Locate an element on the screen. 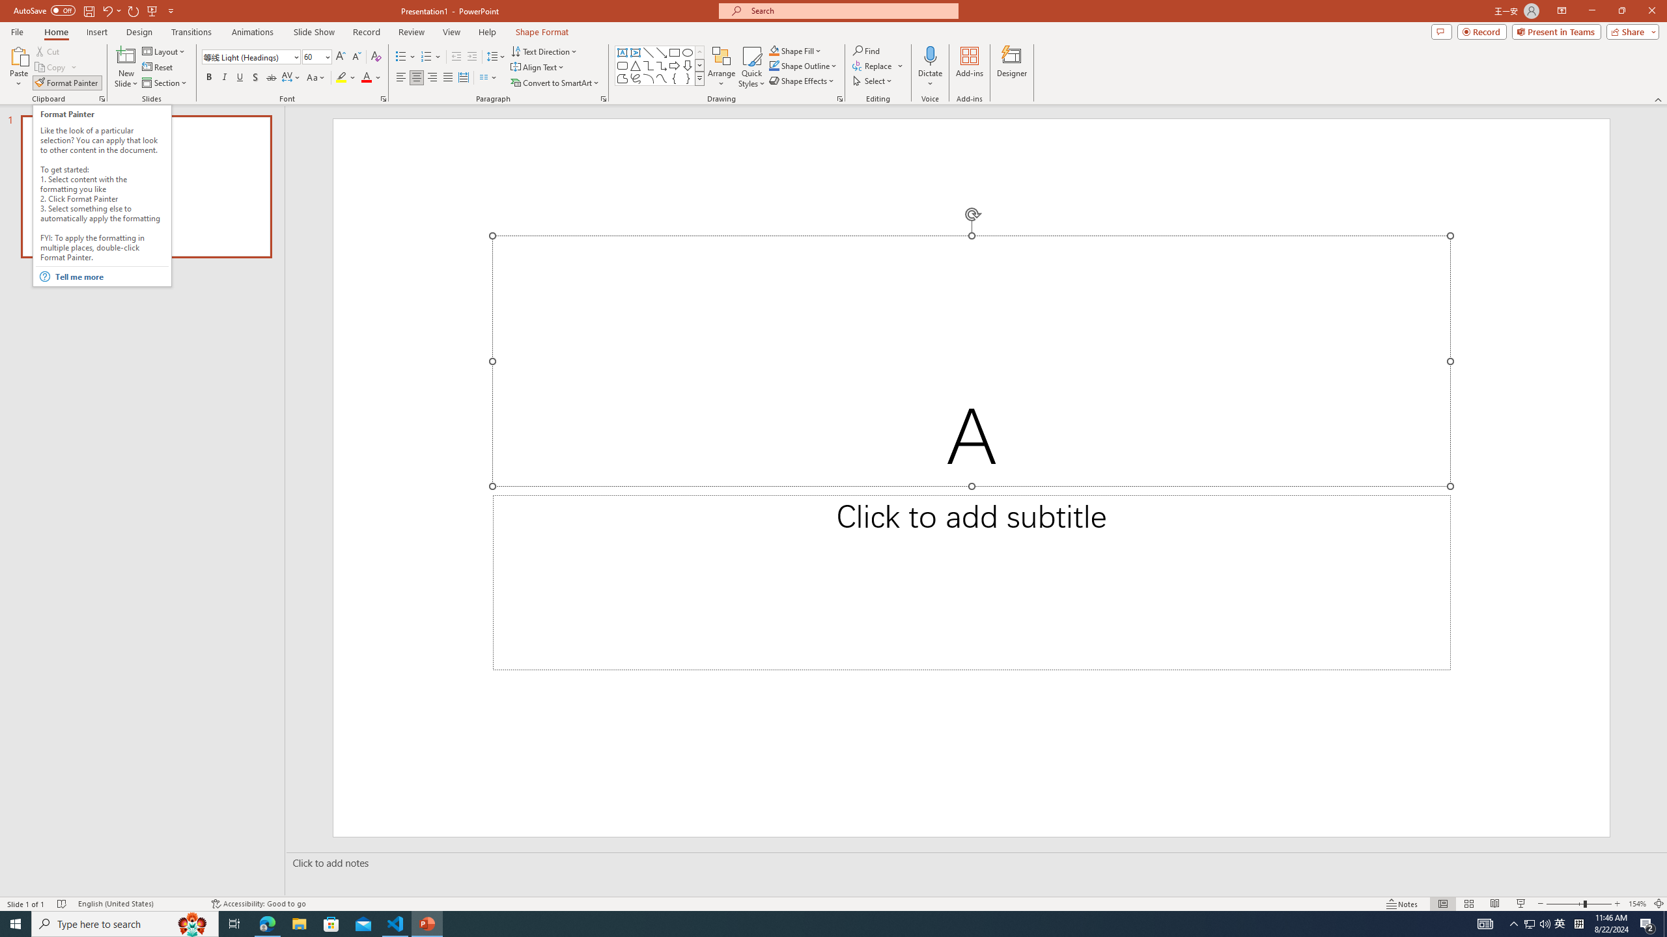  Class: NetUIImage is located at coordinates (699, 78).